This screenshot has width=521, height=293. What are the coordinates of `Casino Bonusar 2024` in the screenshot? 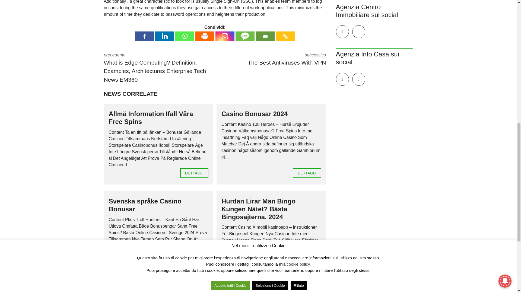 It's located at (307, 173).